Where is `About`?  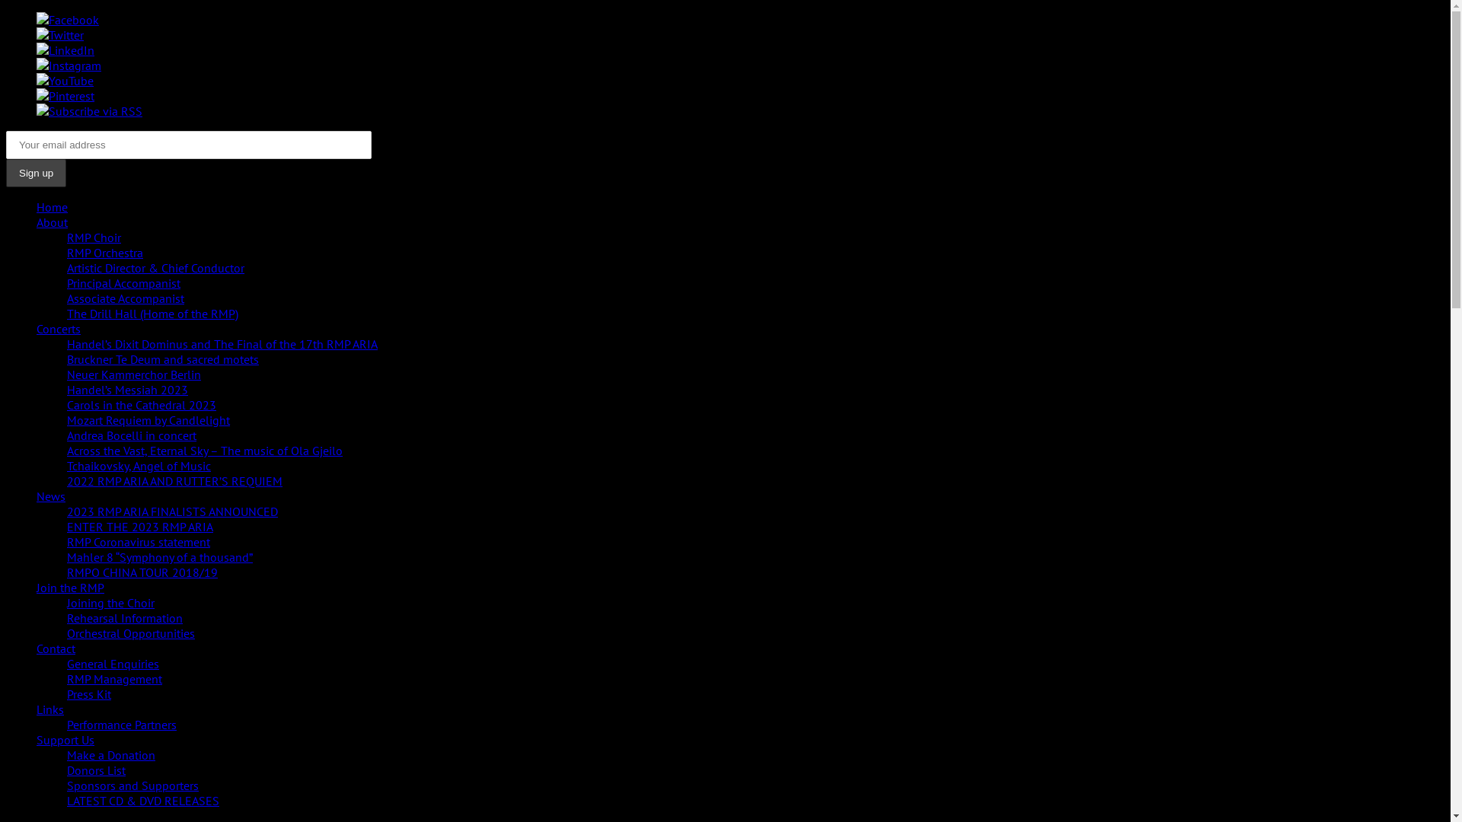
About is located at coordinates (52, 222).